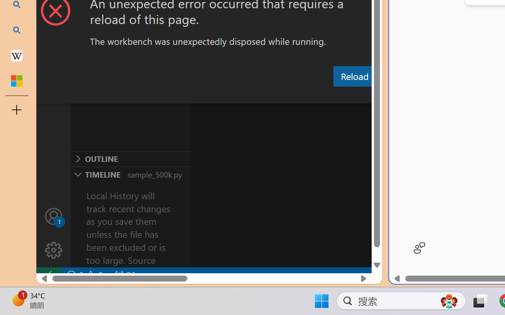 The width and height of the screenshot is (505, 315). I want to click on Accounts - Sign in requested, so click(54, 216).